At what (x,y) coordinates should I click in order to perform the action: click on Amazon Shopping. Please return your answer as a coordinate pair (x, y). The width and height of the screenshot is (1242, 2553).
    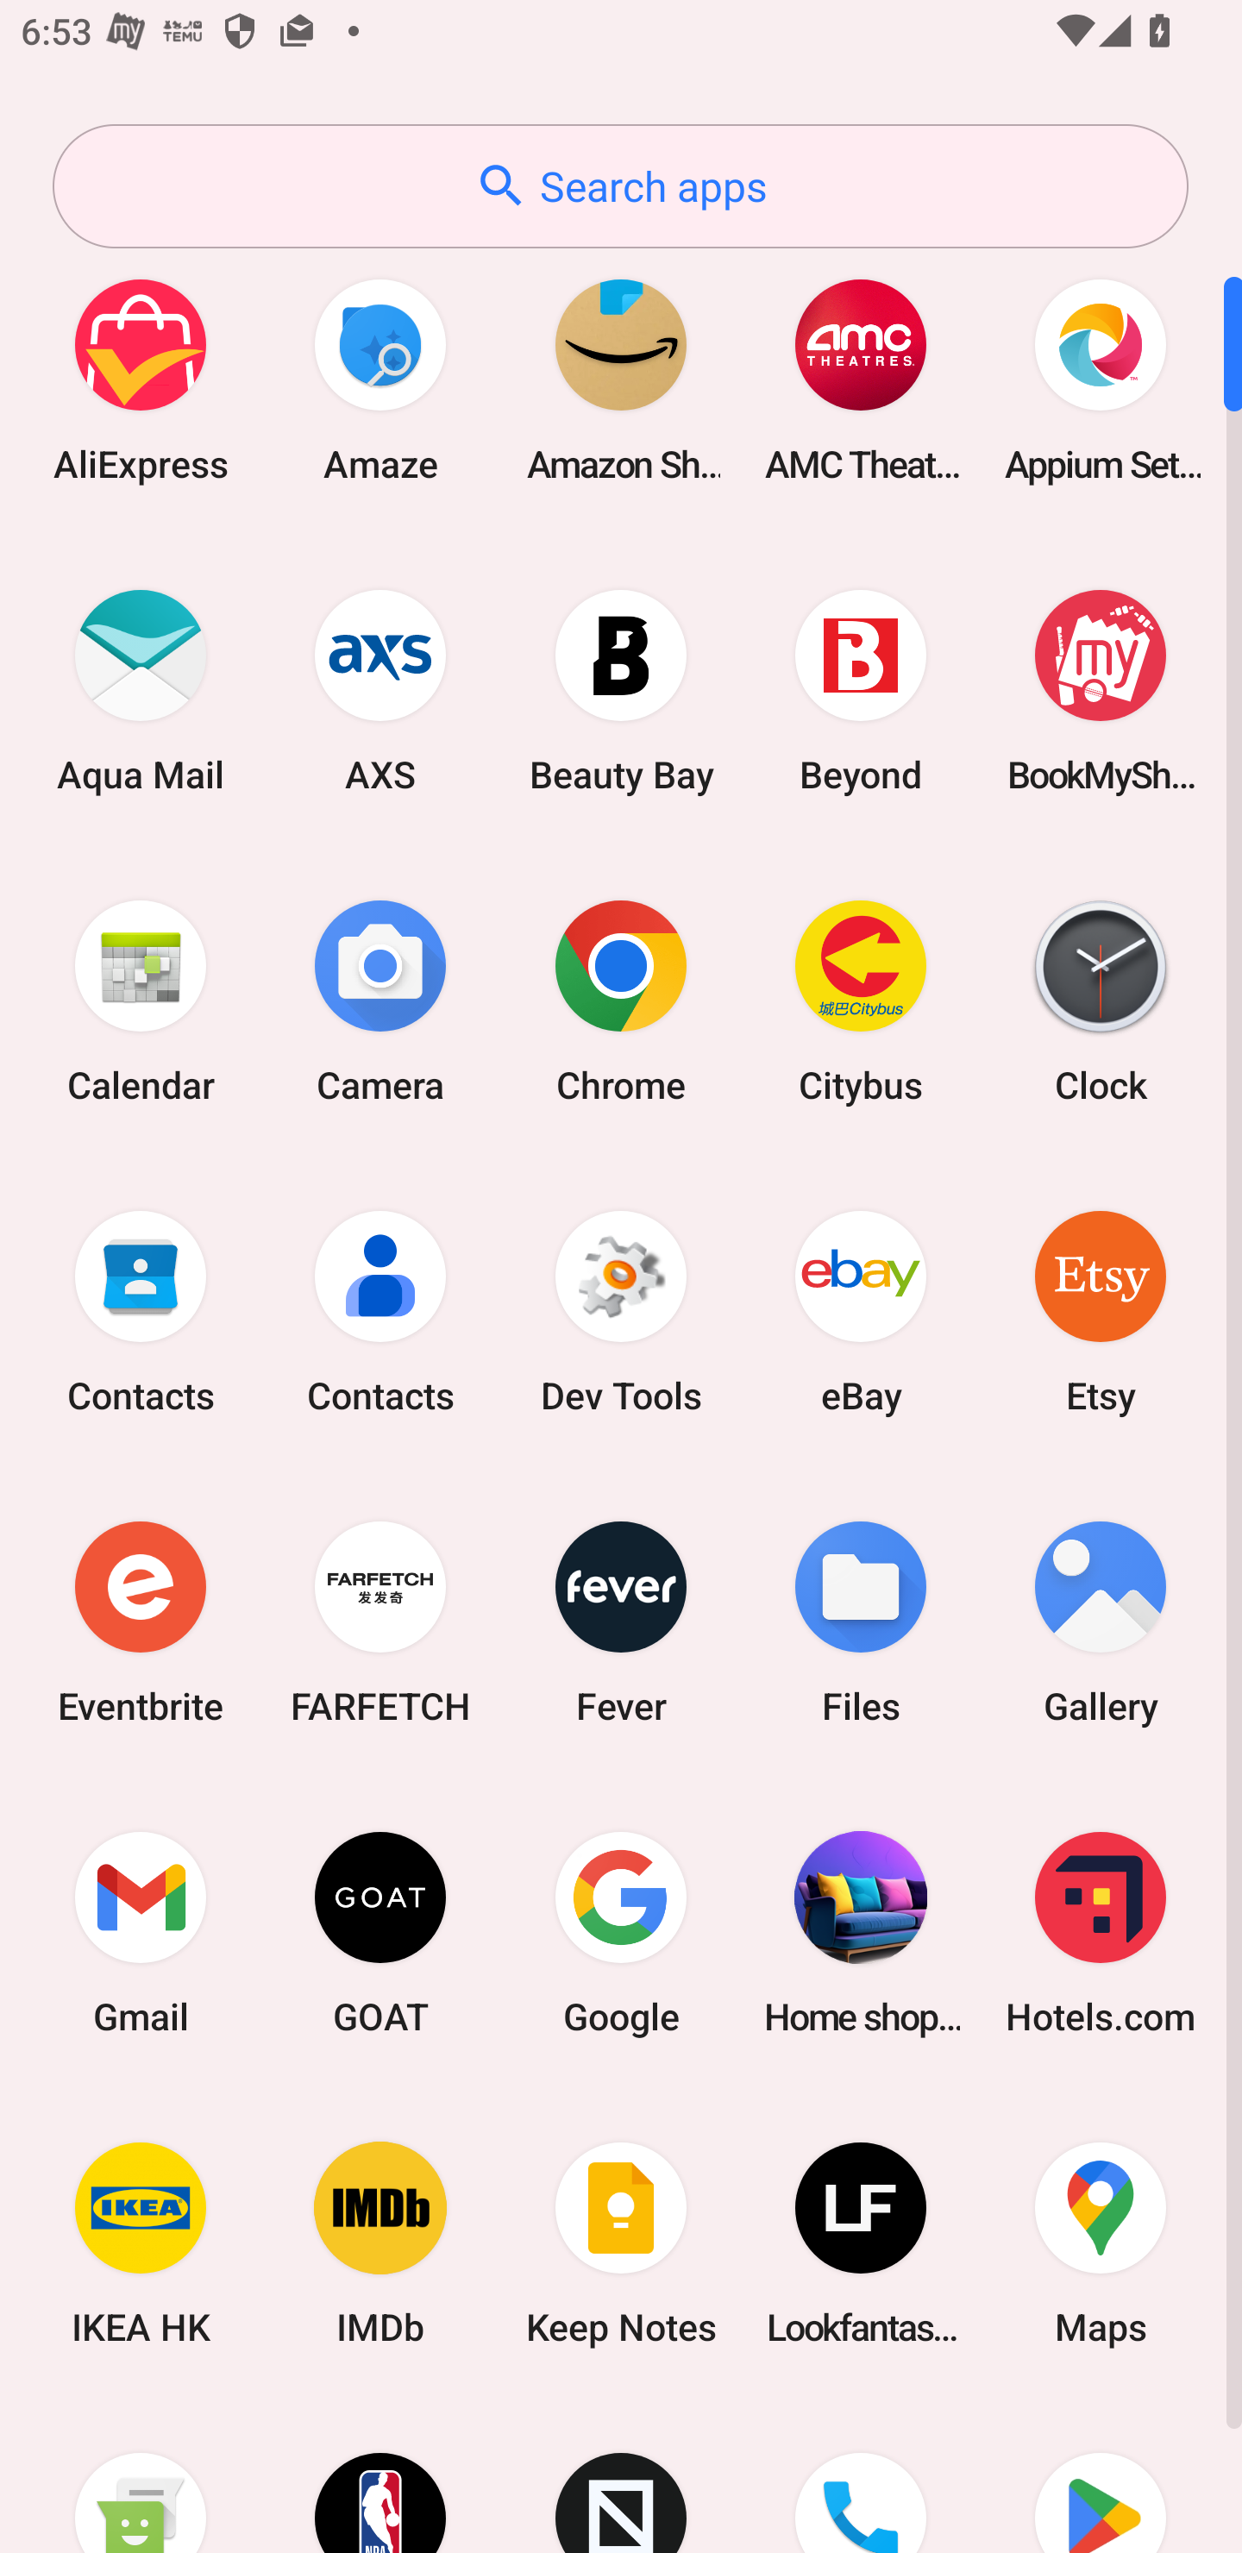
    Looking at the image, I should click on (621, 379).